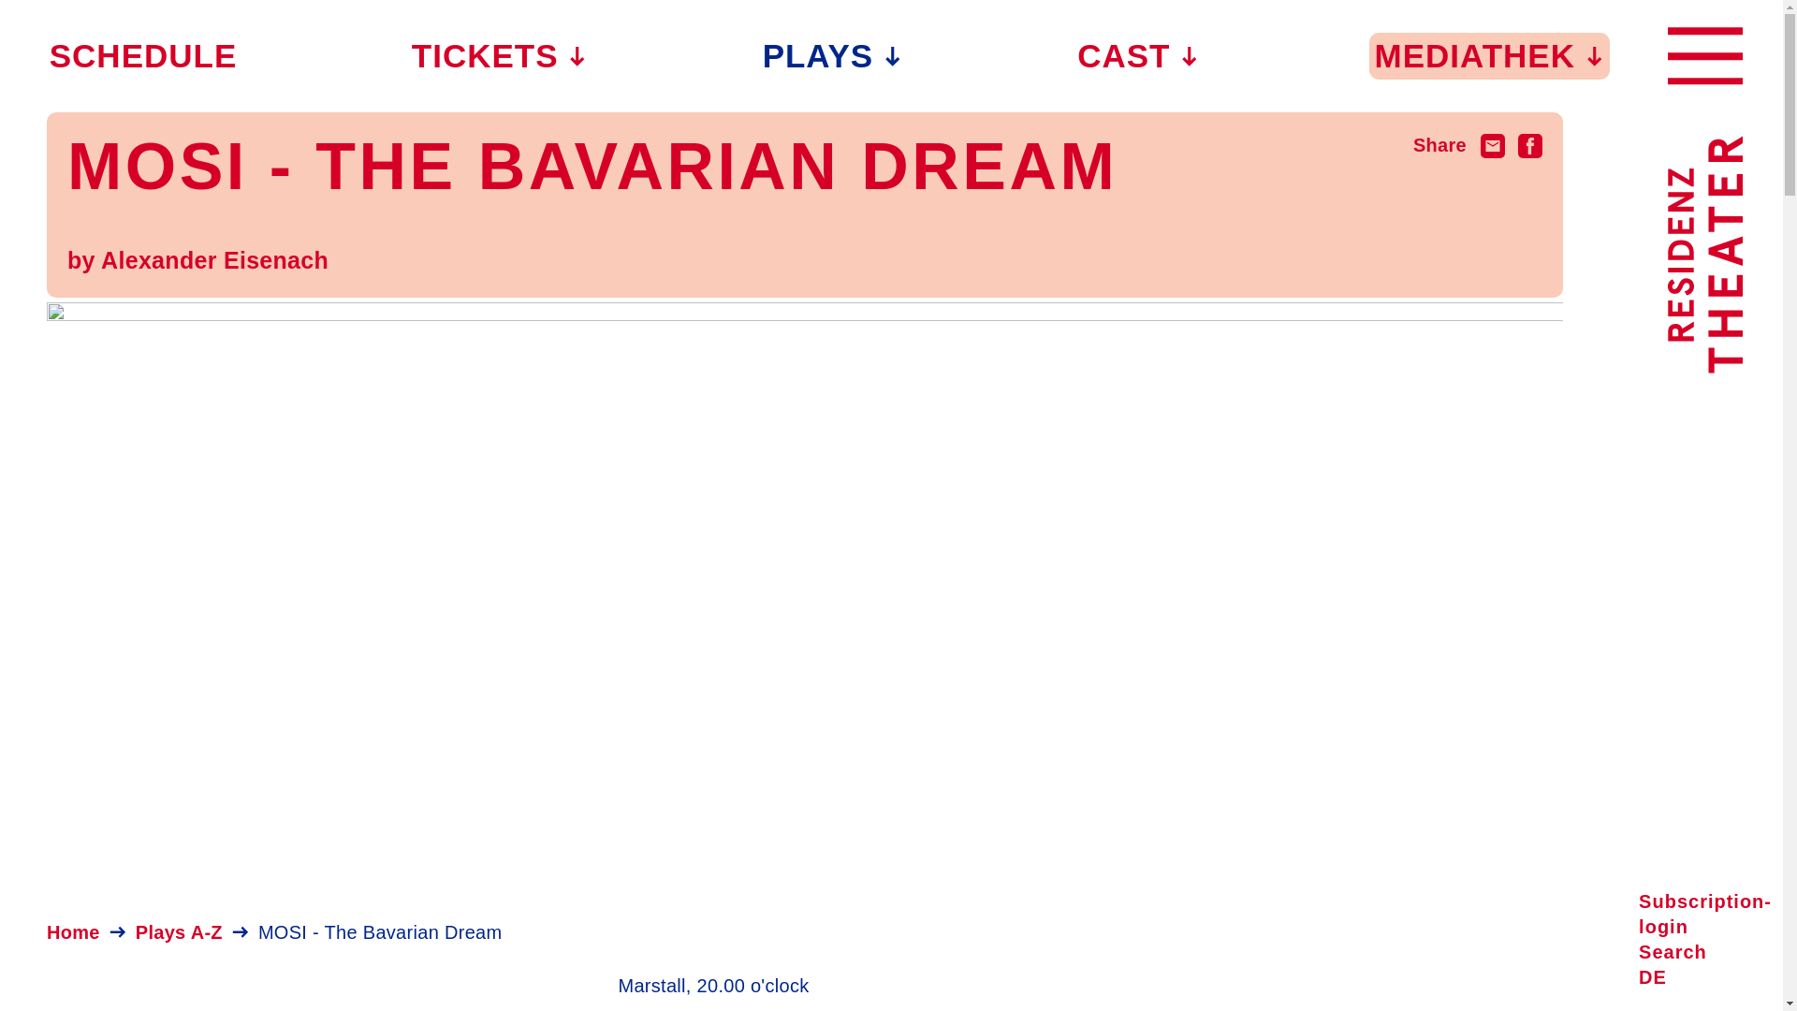 This screenshot has width=1797, height=1011. What do you see at coordinates (143, 55) in the screenshot?
I see `SCHEDULE` at bounding box center [143, 55].